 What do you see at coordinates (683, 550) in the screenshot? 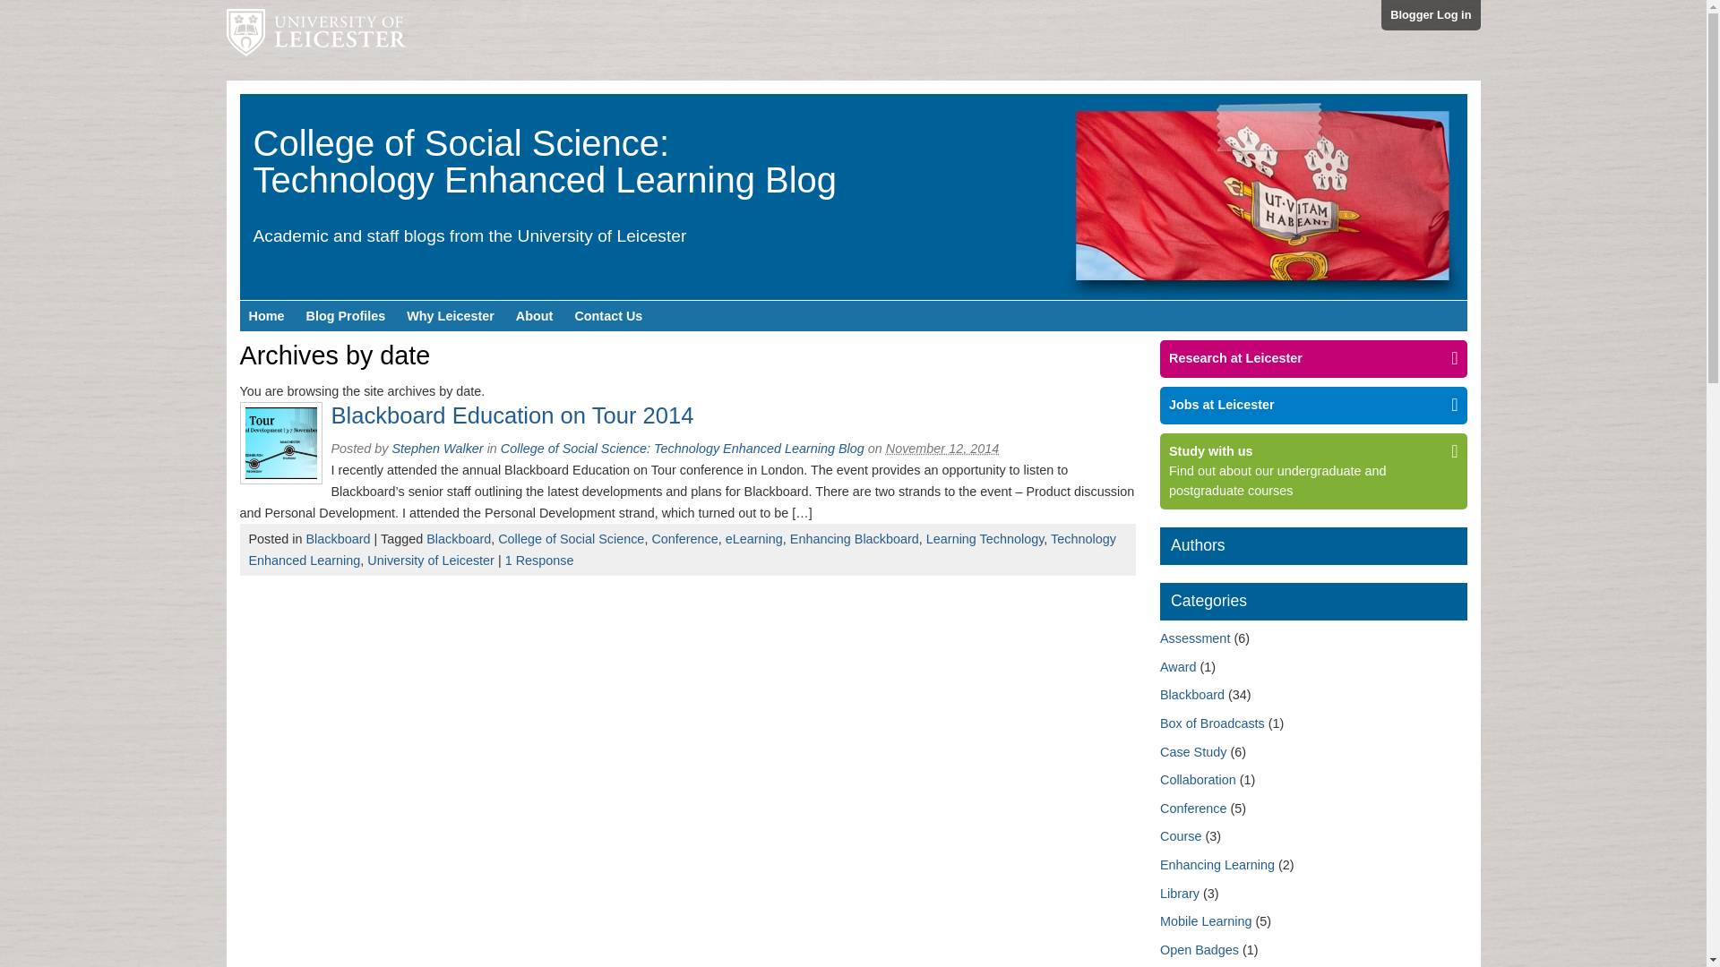
I see `Technology Enhanced Learning` at bounding box center [683, 550].